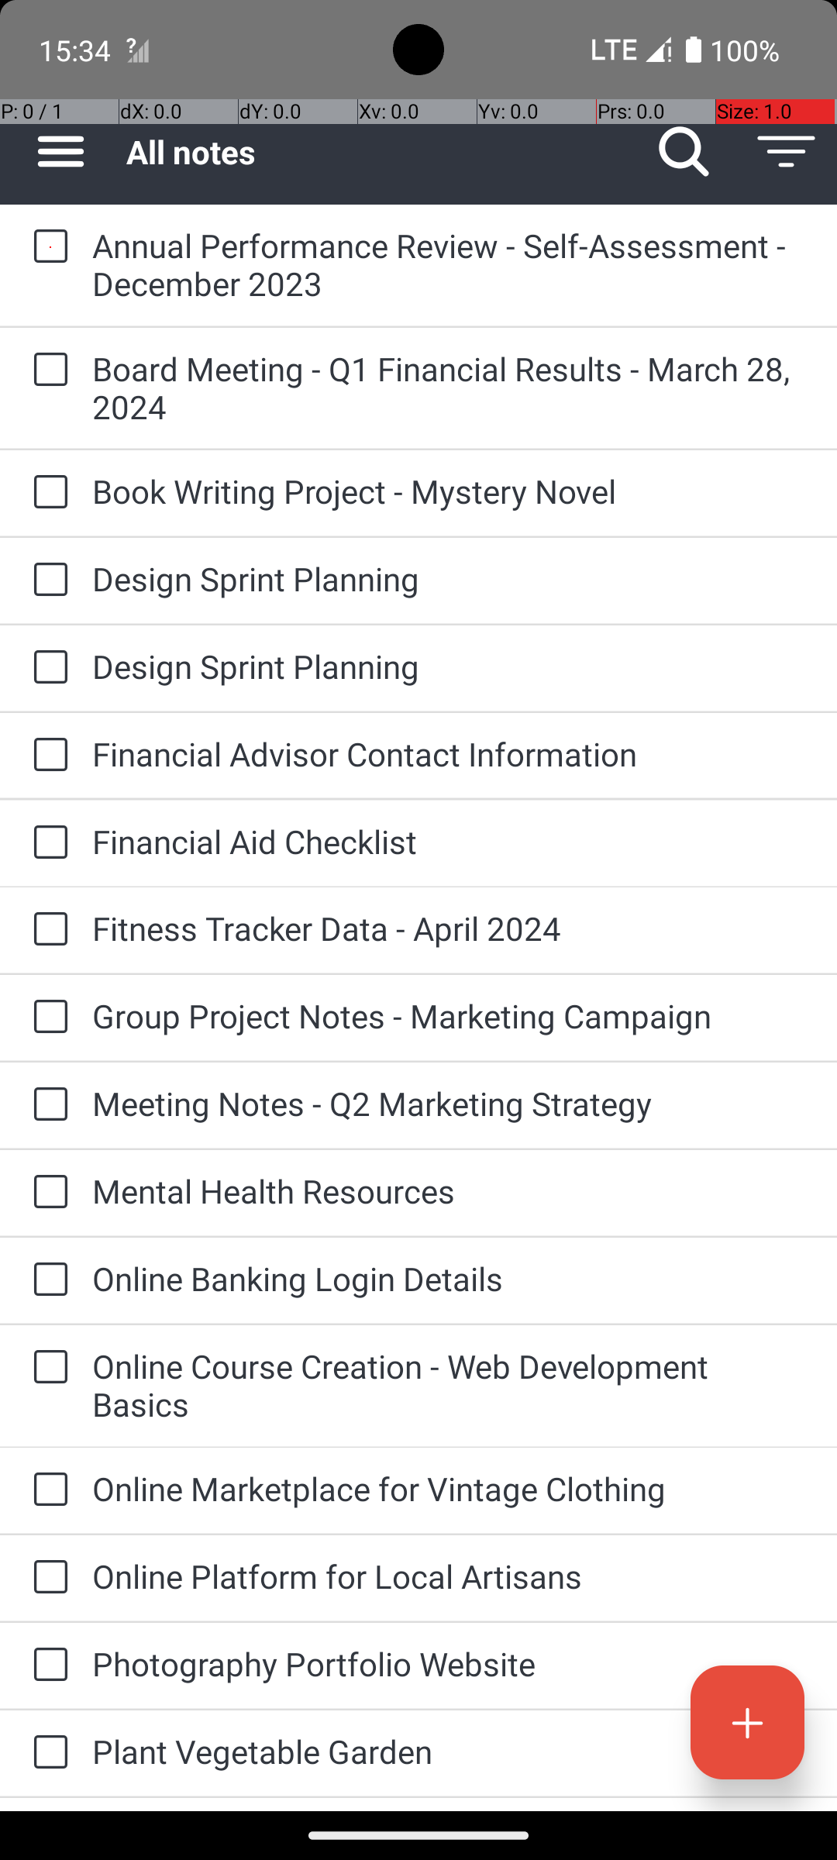  I want to click on to-do: Photography Portfolio Website, so click(46, 1666).